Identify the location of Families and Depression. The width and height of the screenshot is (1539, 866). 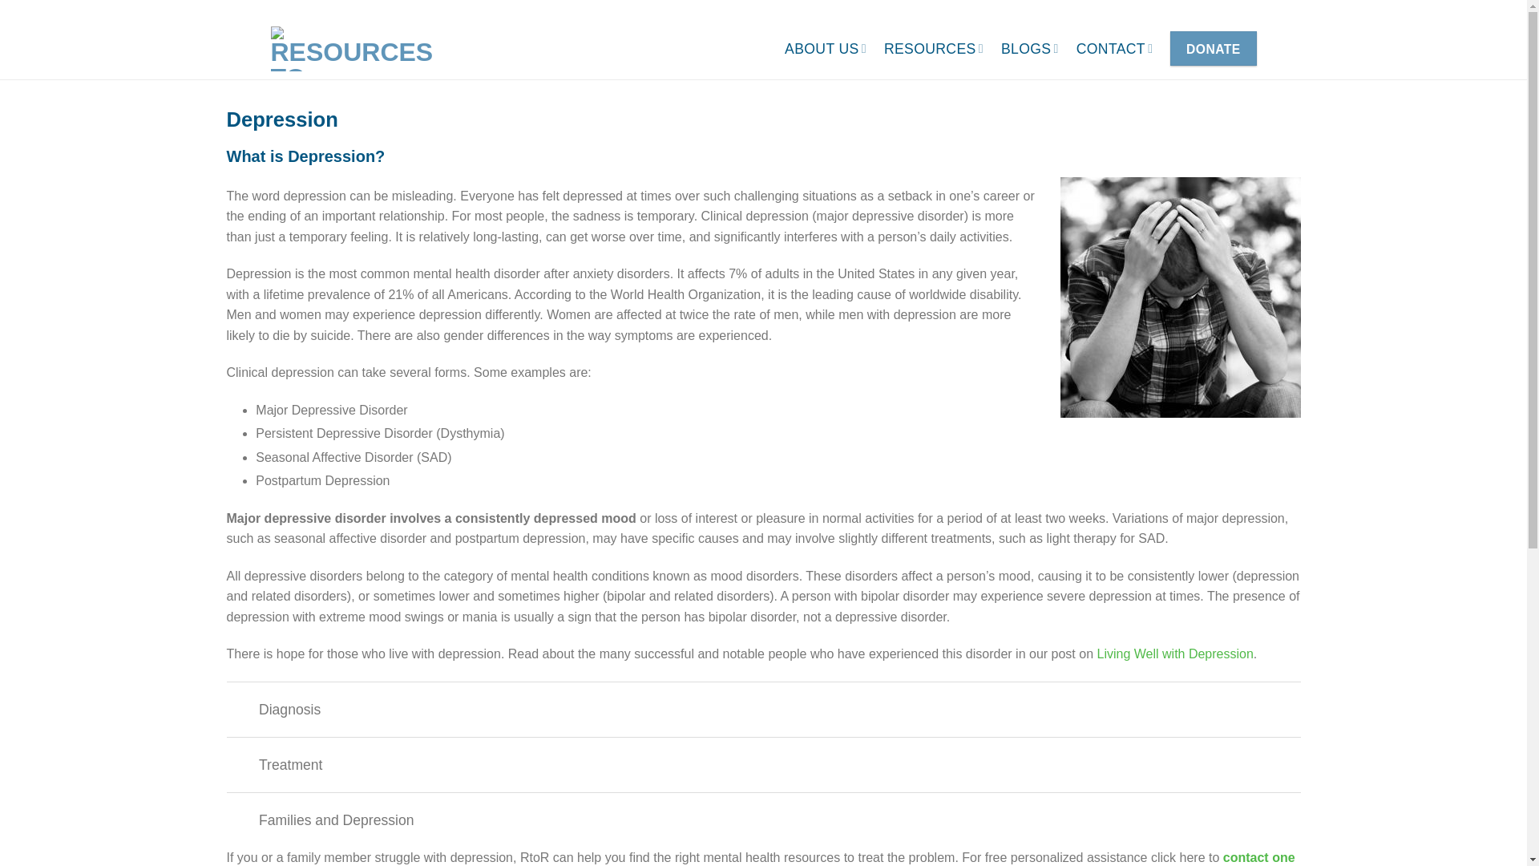
(763, 819).